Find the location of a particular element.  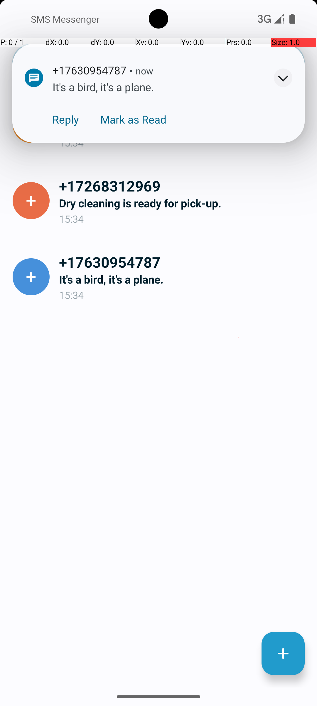

Reply is located at coordinates (66, 119).